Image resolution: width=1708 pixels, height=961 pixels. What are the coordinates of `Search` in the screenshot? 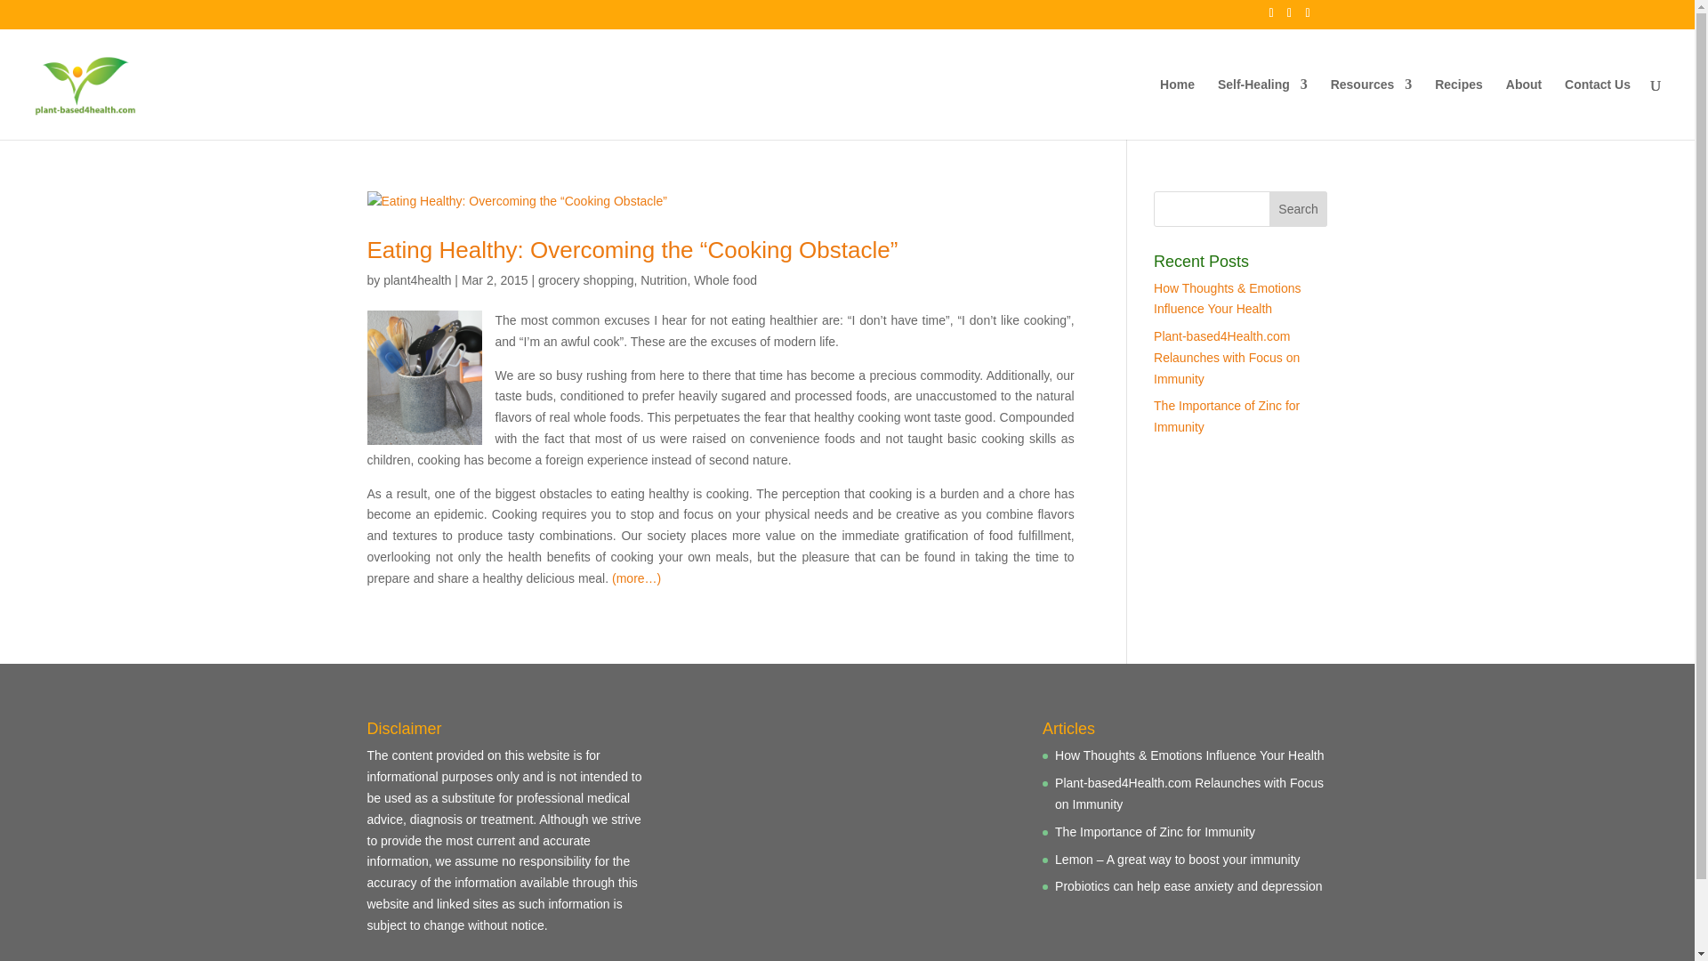 It's located at (1299, 207).